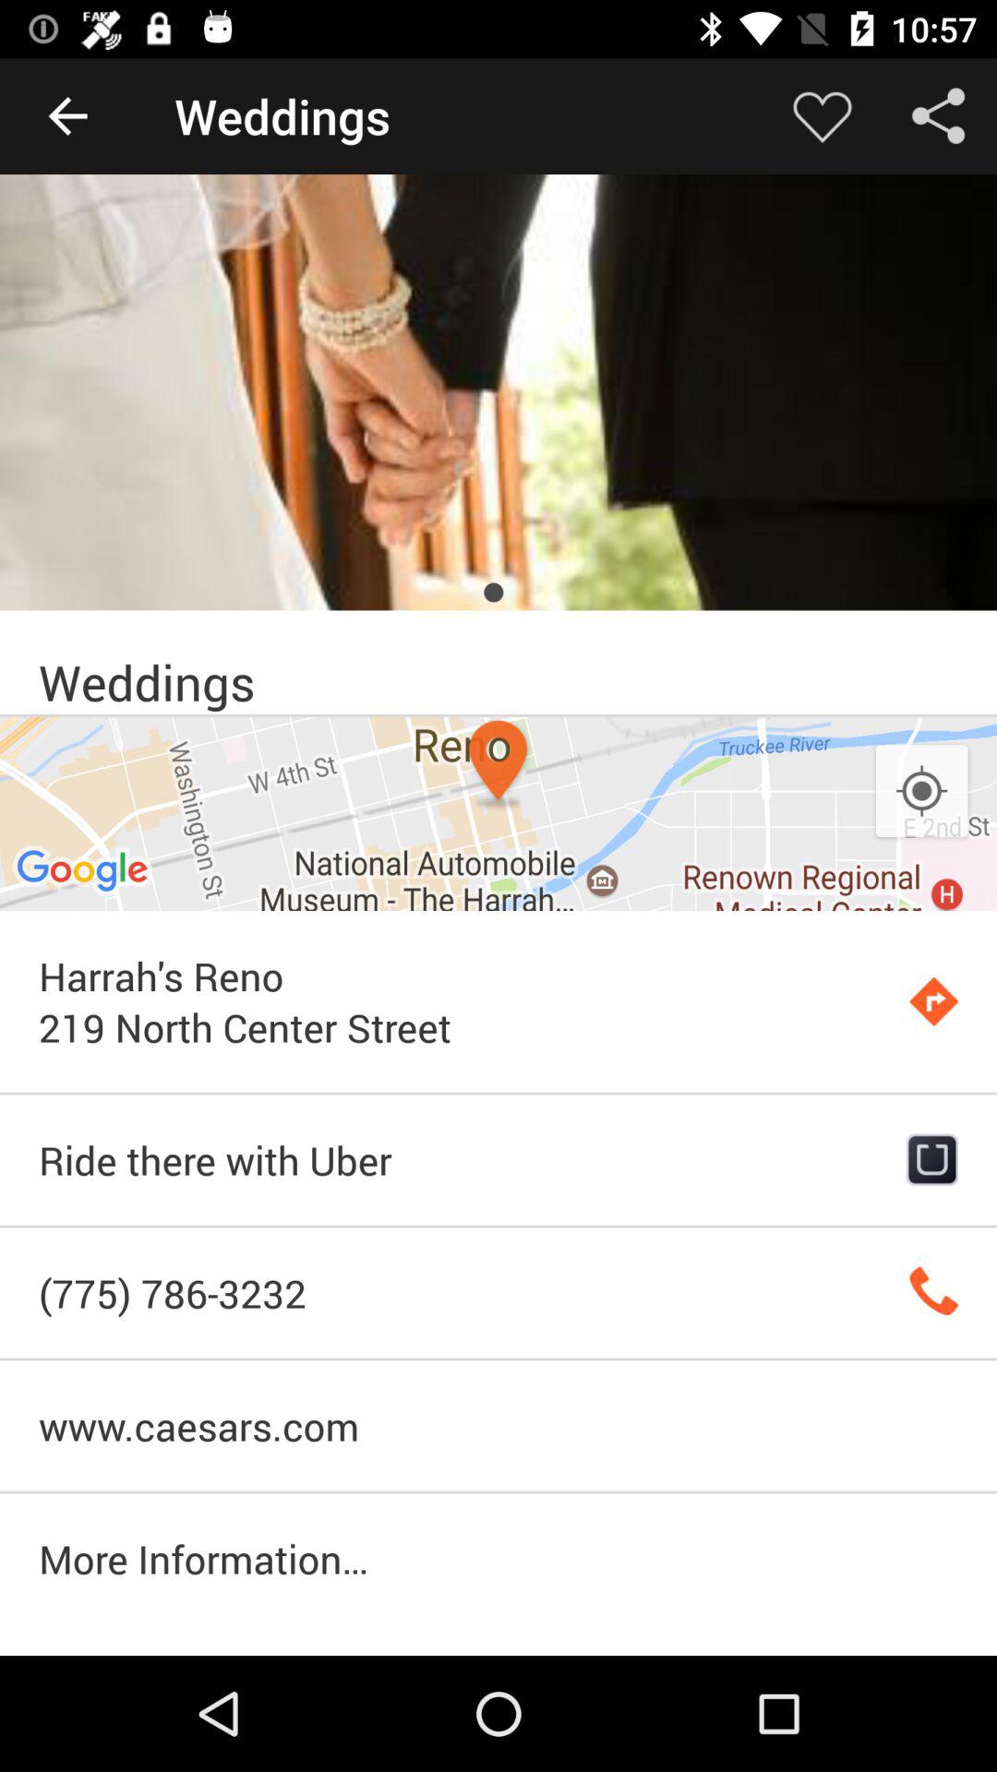 The width and height of the screenshot is (997, 1772). What do you see at coordinates (67, 116) in the screenshot?
I see `click icon to the left of weddings item` at bounding box center [67, 116].